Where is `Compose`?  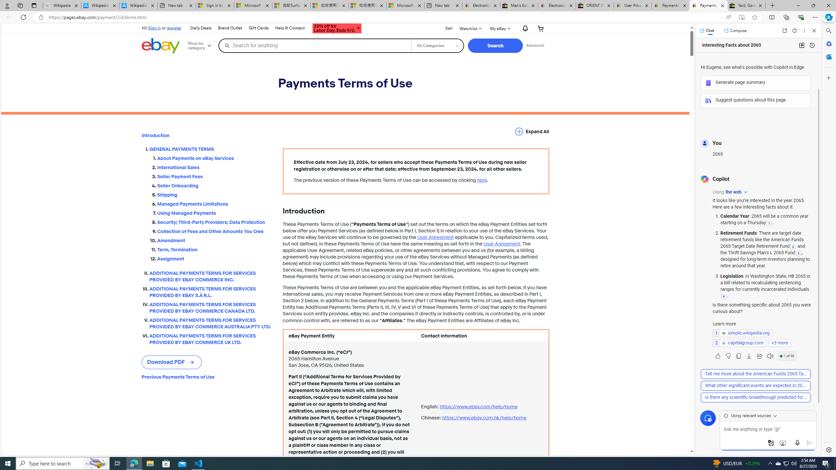 Compose is located at coordinates (735, 30).